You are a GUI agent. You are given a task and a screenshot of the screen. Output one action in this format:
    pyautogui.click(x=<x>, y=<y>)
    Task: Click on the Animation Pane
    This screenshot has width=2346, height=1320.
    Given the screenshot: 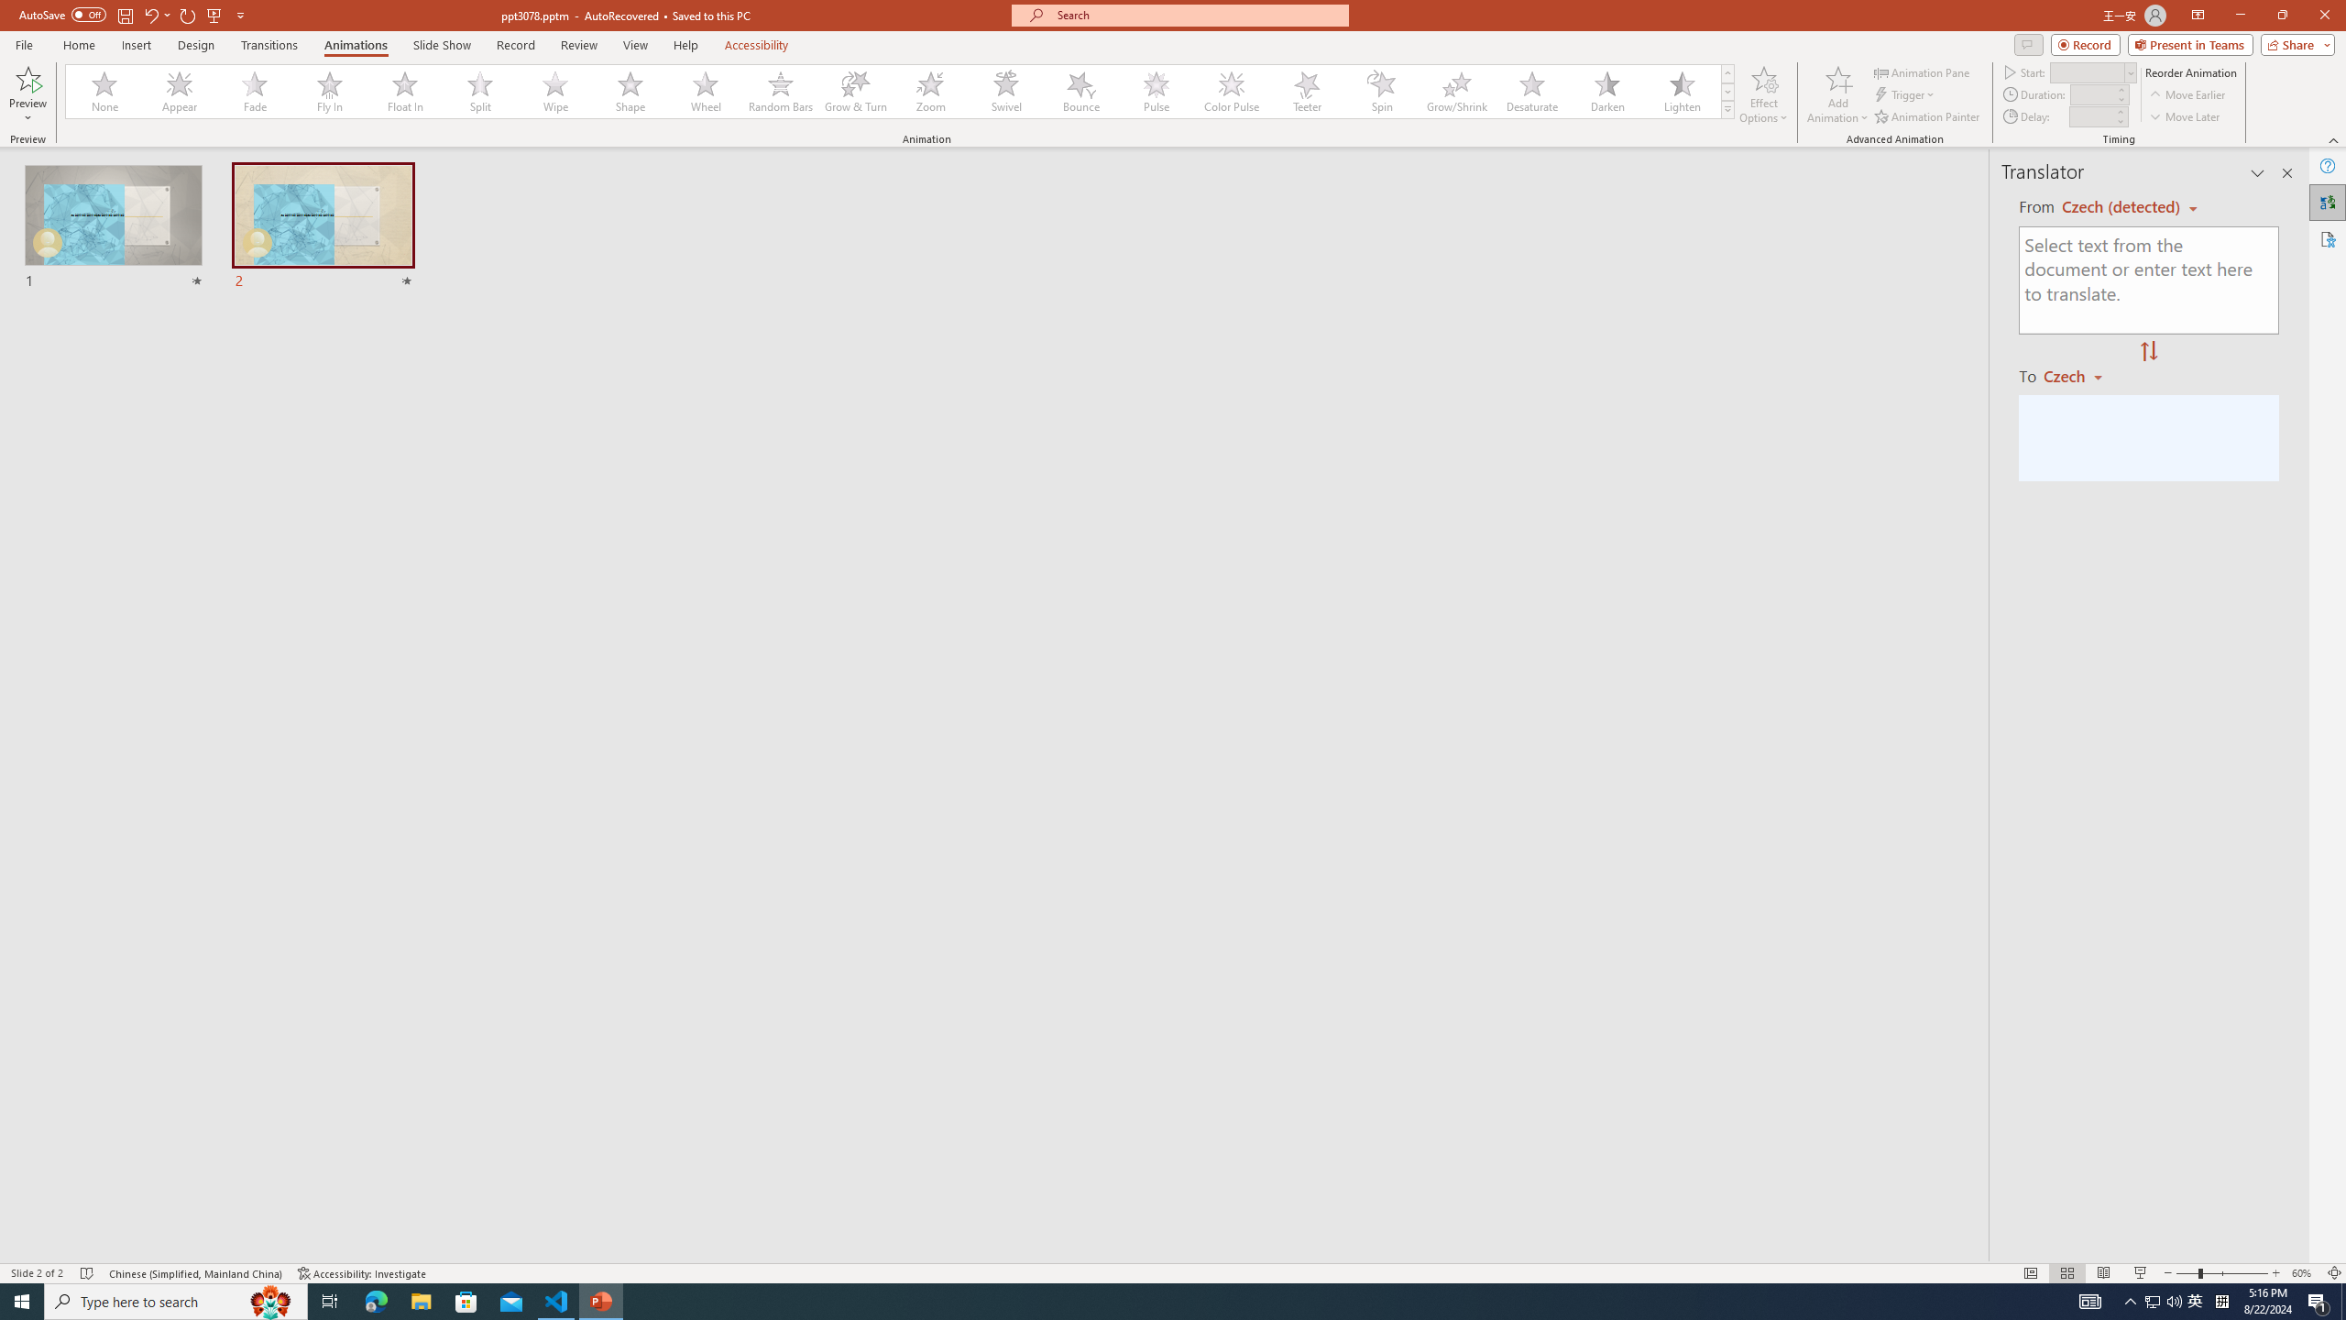 What is the action you would take?
    pyautogui.click(x=1923, y=71)
    